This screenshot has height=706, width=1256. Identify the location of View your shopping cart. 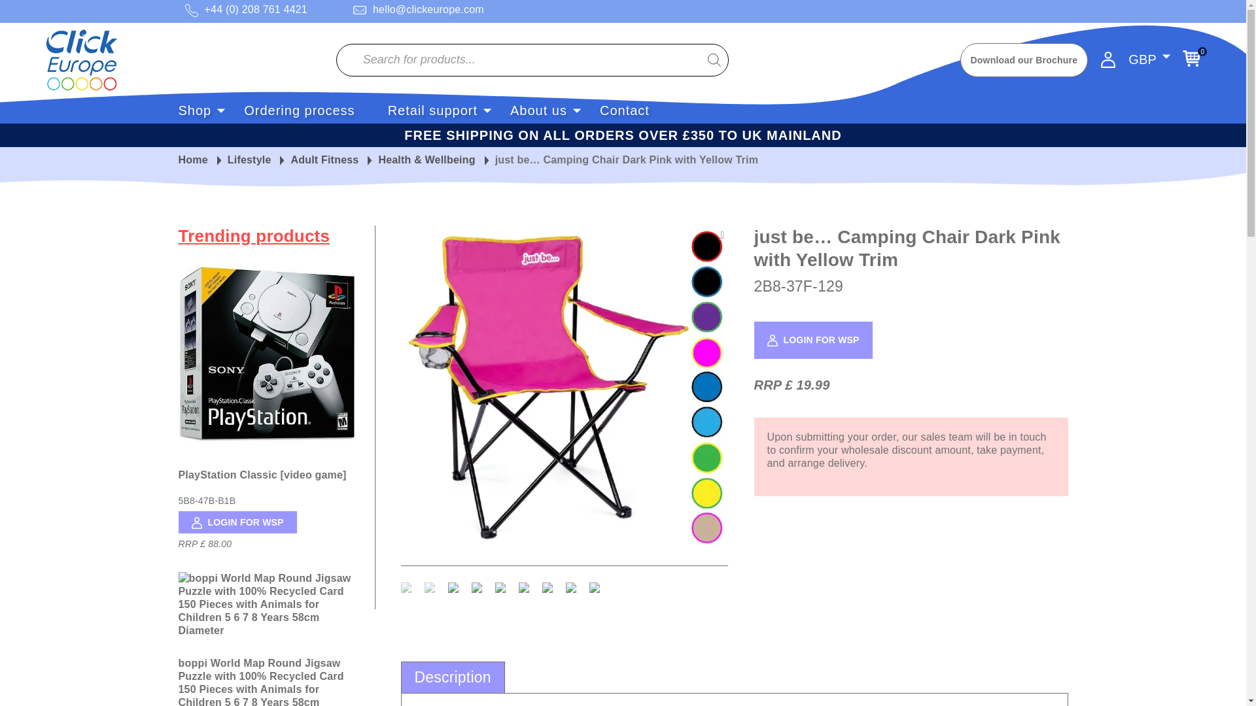
(1192, 58).